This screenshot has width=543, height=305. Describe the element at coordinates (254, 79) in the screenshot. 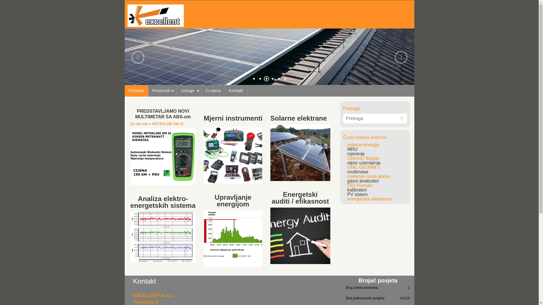

I see `1` at that location.